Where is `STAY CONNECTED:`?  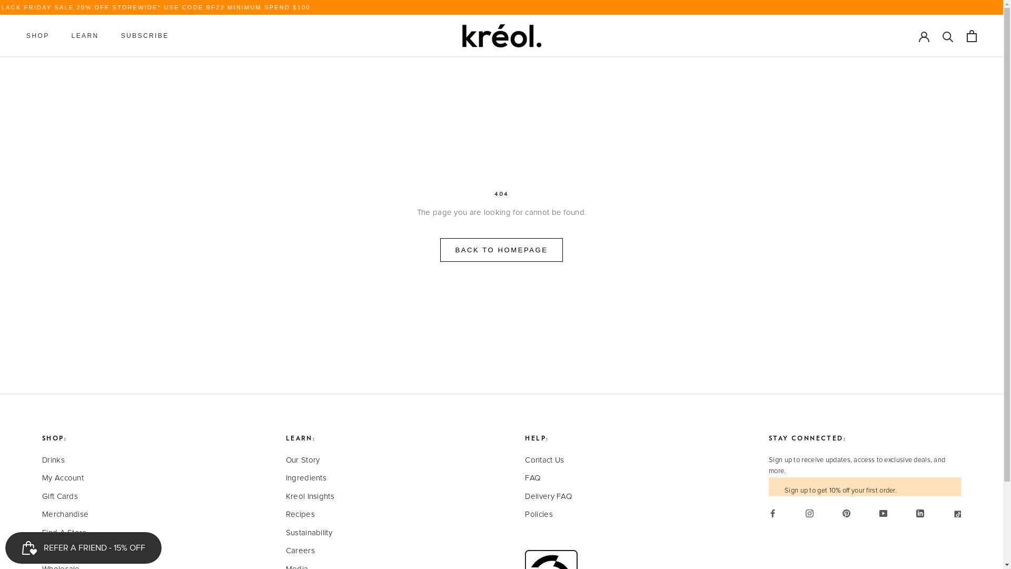
STAY CONNECTED: is located at coordinates (808, 438).